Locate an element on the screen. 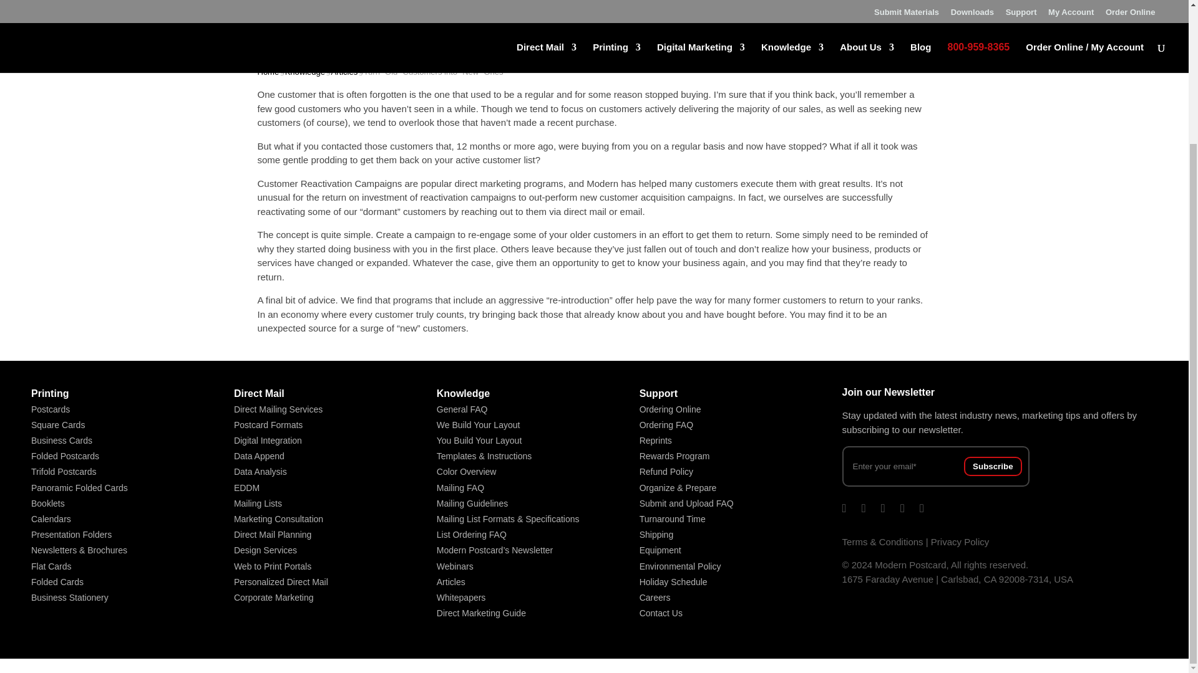  Square Cards is located at coordinates (57, 425).